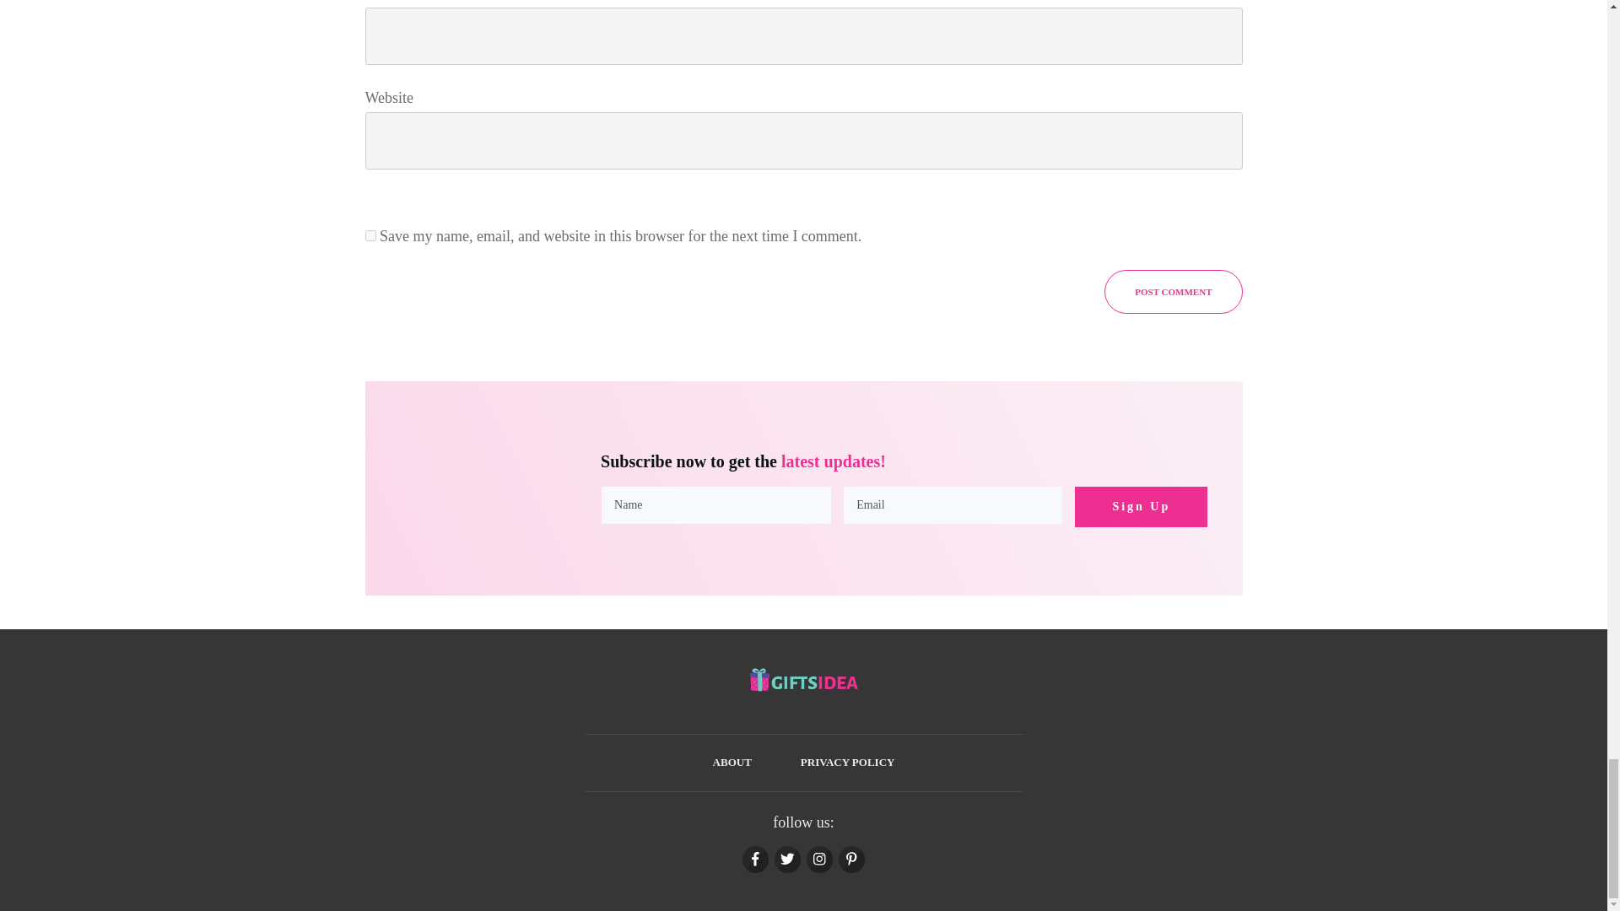  Describe the element at coordinates (1141, 506) in the screenshot. I see `Sign Up` at that location.